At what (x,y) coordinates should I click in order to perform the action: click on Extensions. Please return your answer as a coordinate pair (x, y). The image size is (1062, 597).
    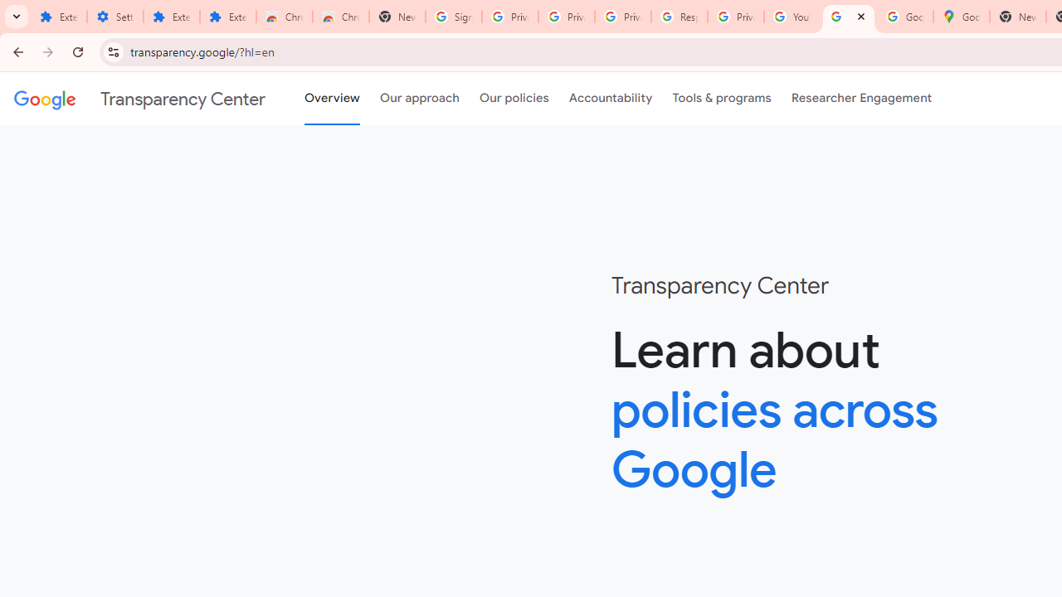
    Looking at the image, I should click on (58, 17).